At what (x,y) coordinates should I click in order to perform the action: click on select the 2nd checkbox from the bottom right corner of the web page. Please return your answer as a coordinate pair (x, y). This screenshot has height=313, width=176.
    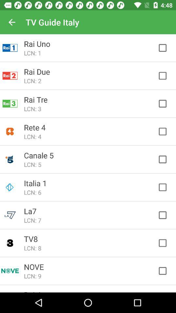
    Looking at the image, I should click on (166, 243).